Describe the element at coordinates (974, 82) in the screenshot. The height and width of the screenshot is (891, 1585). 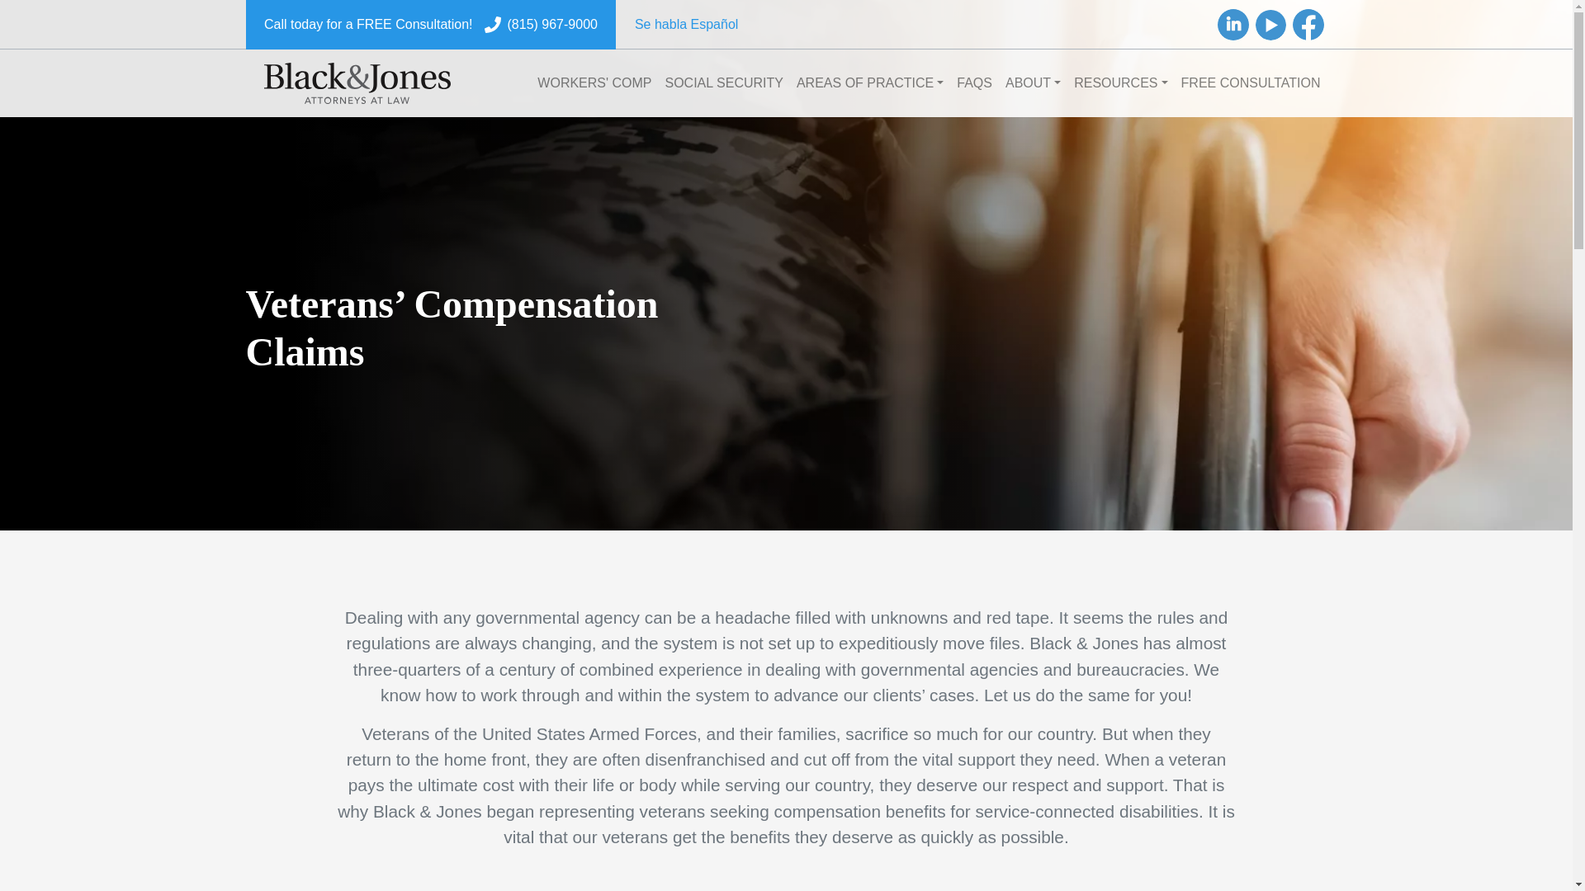
I see `FAQS` at that location.